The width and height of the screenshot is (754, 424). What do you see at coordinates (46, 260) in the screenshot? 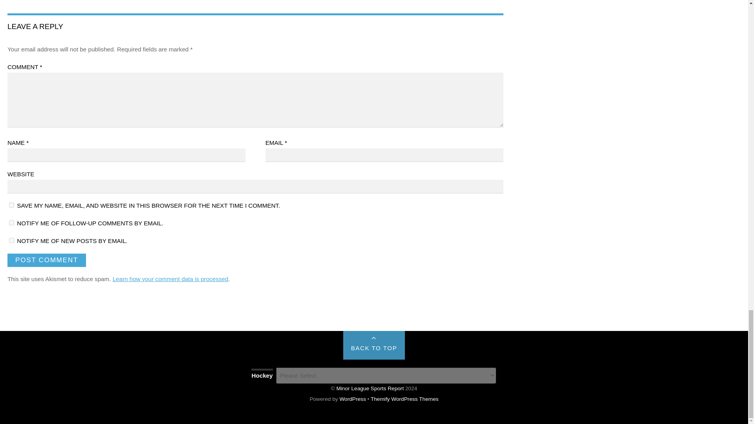
I see `Post Comment` at bounding box center [46, 260].